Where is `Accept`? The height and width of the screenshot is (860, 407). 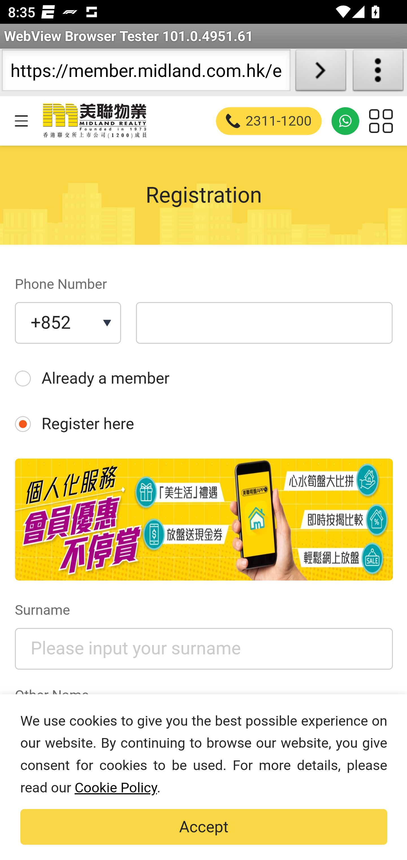
Accept is located at coordinates (204, 827).